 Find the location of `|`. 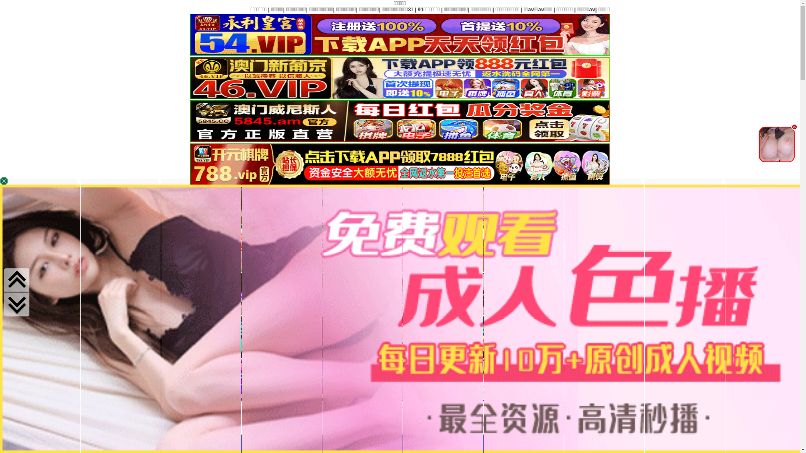

| is located at coordinates (183, 9).